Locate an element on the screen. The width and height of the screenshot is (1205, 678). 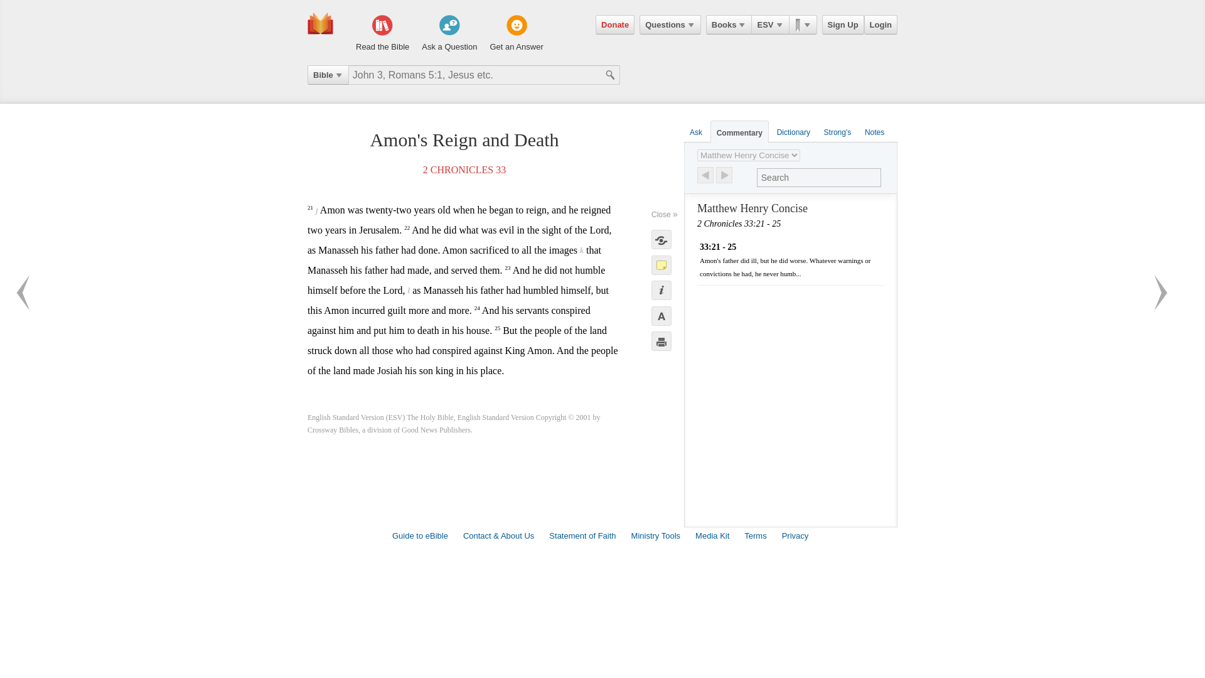
Ask a Question is located at coordinates (449, 34).